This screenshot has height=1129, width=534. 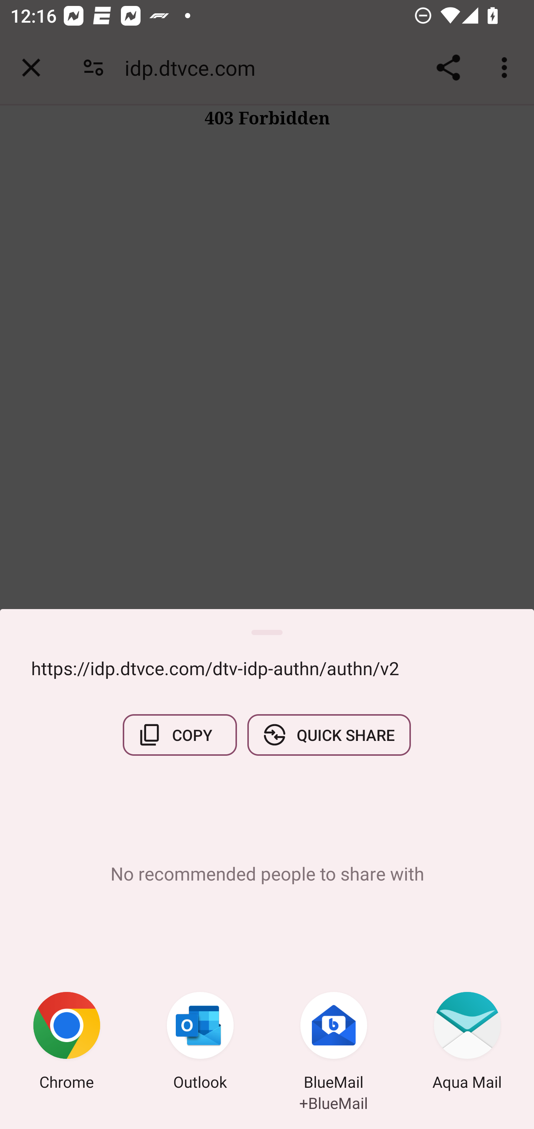 I want to click on COPY, so click(x=180, y=735).